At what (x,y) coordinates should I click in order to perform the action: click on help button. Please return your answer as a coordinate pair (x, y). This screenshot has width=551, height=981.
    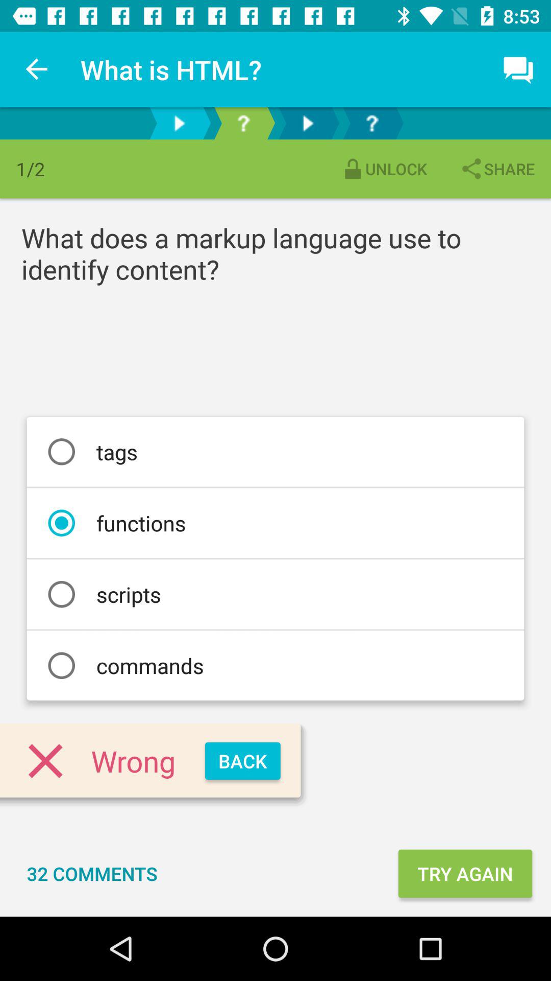
    Looking at the image, I should click on (372, 124).